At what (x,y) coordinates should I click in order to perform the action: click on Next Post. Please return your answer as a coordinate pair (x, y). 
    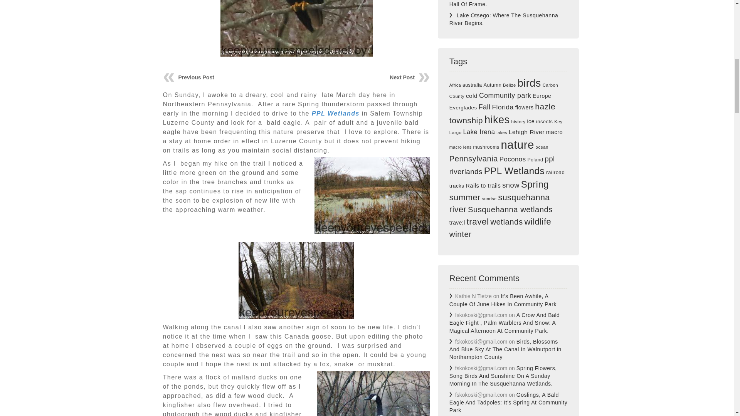
    Looking at the image, I should click on (402, 77).